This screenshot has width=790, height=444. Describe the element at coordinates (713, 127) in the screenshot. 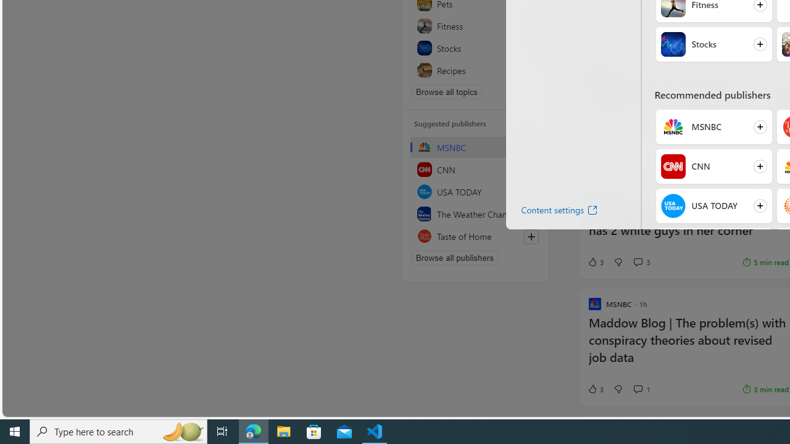

I see `Follow MSNBC` at that location.